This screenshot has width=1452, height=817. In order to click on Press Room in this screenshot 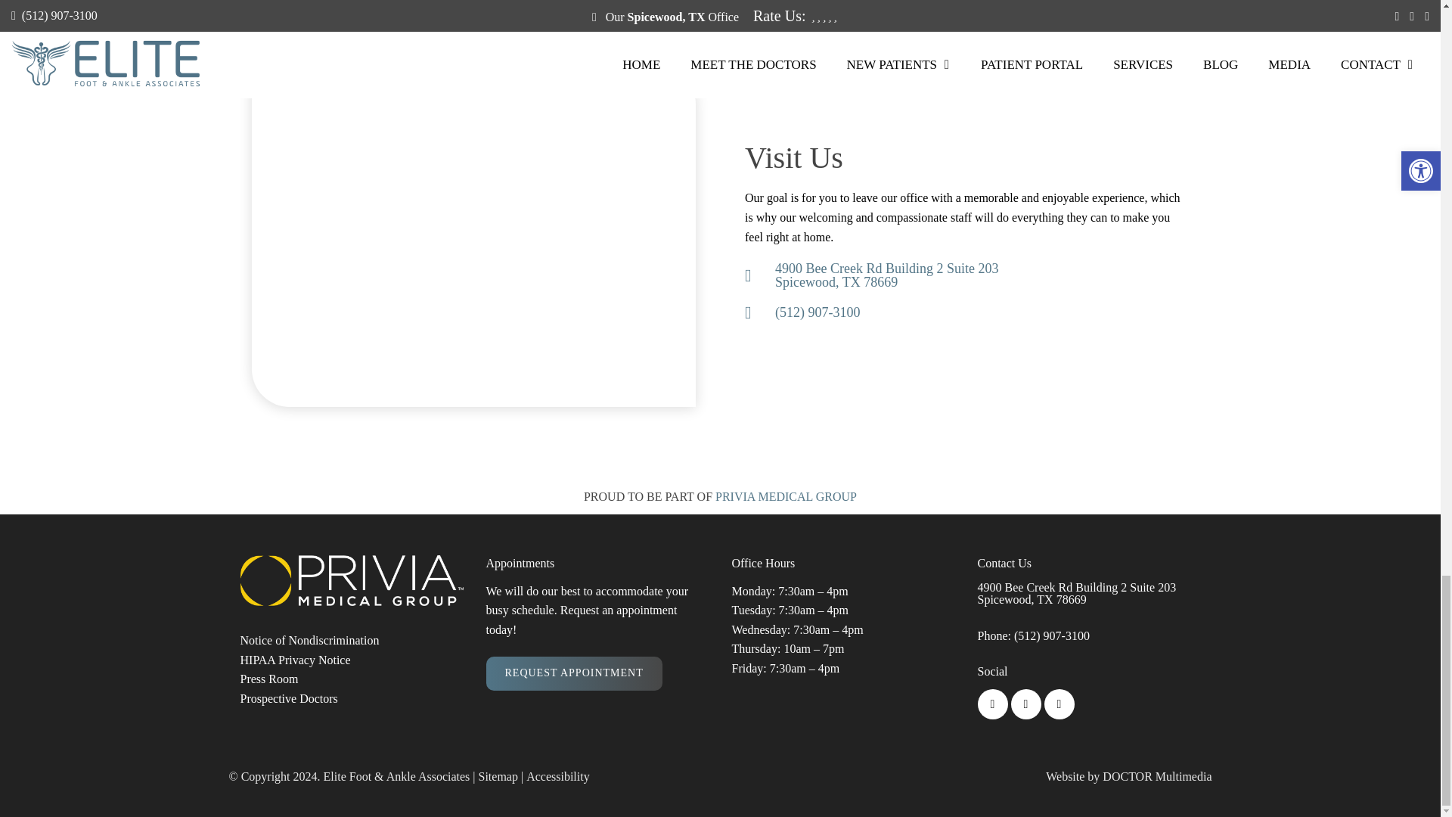, I will do `click(1077, 593)`.